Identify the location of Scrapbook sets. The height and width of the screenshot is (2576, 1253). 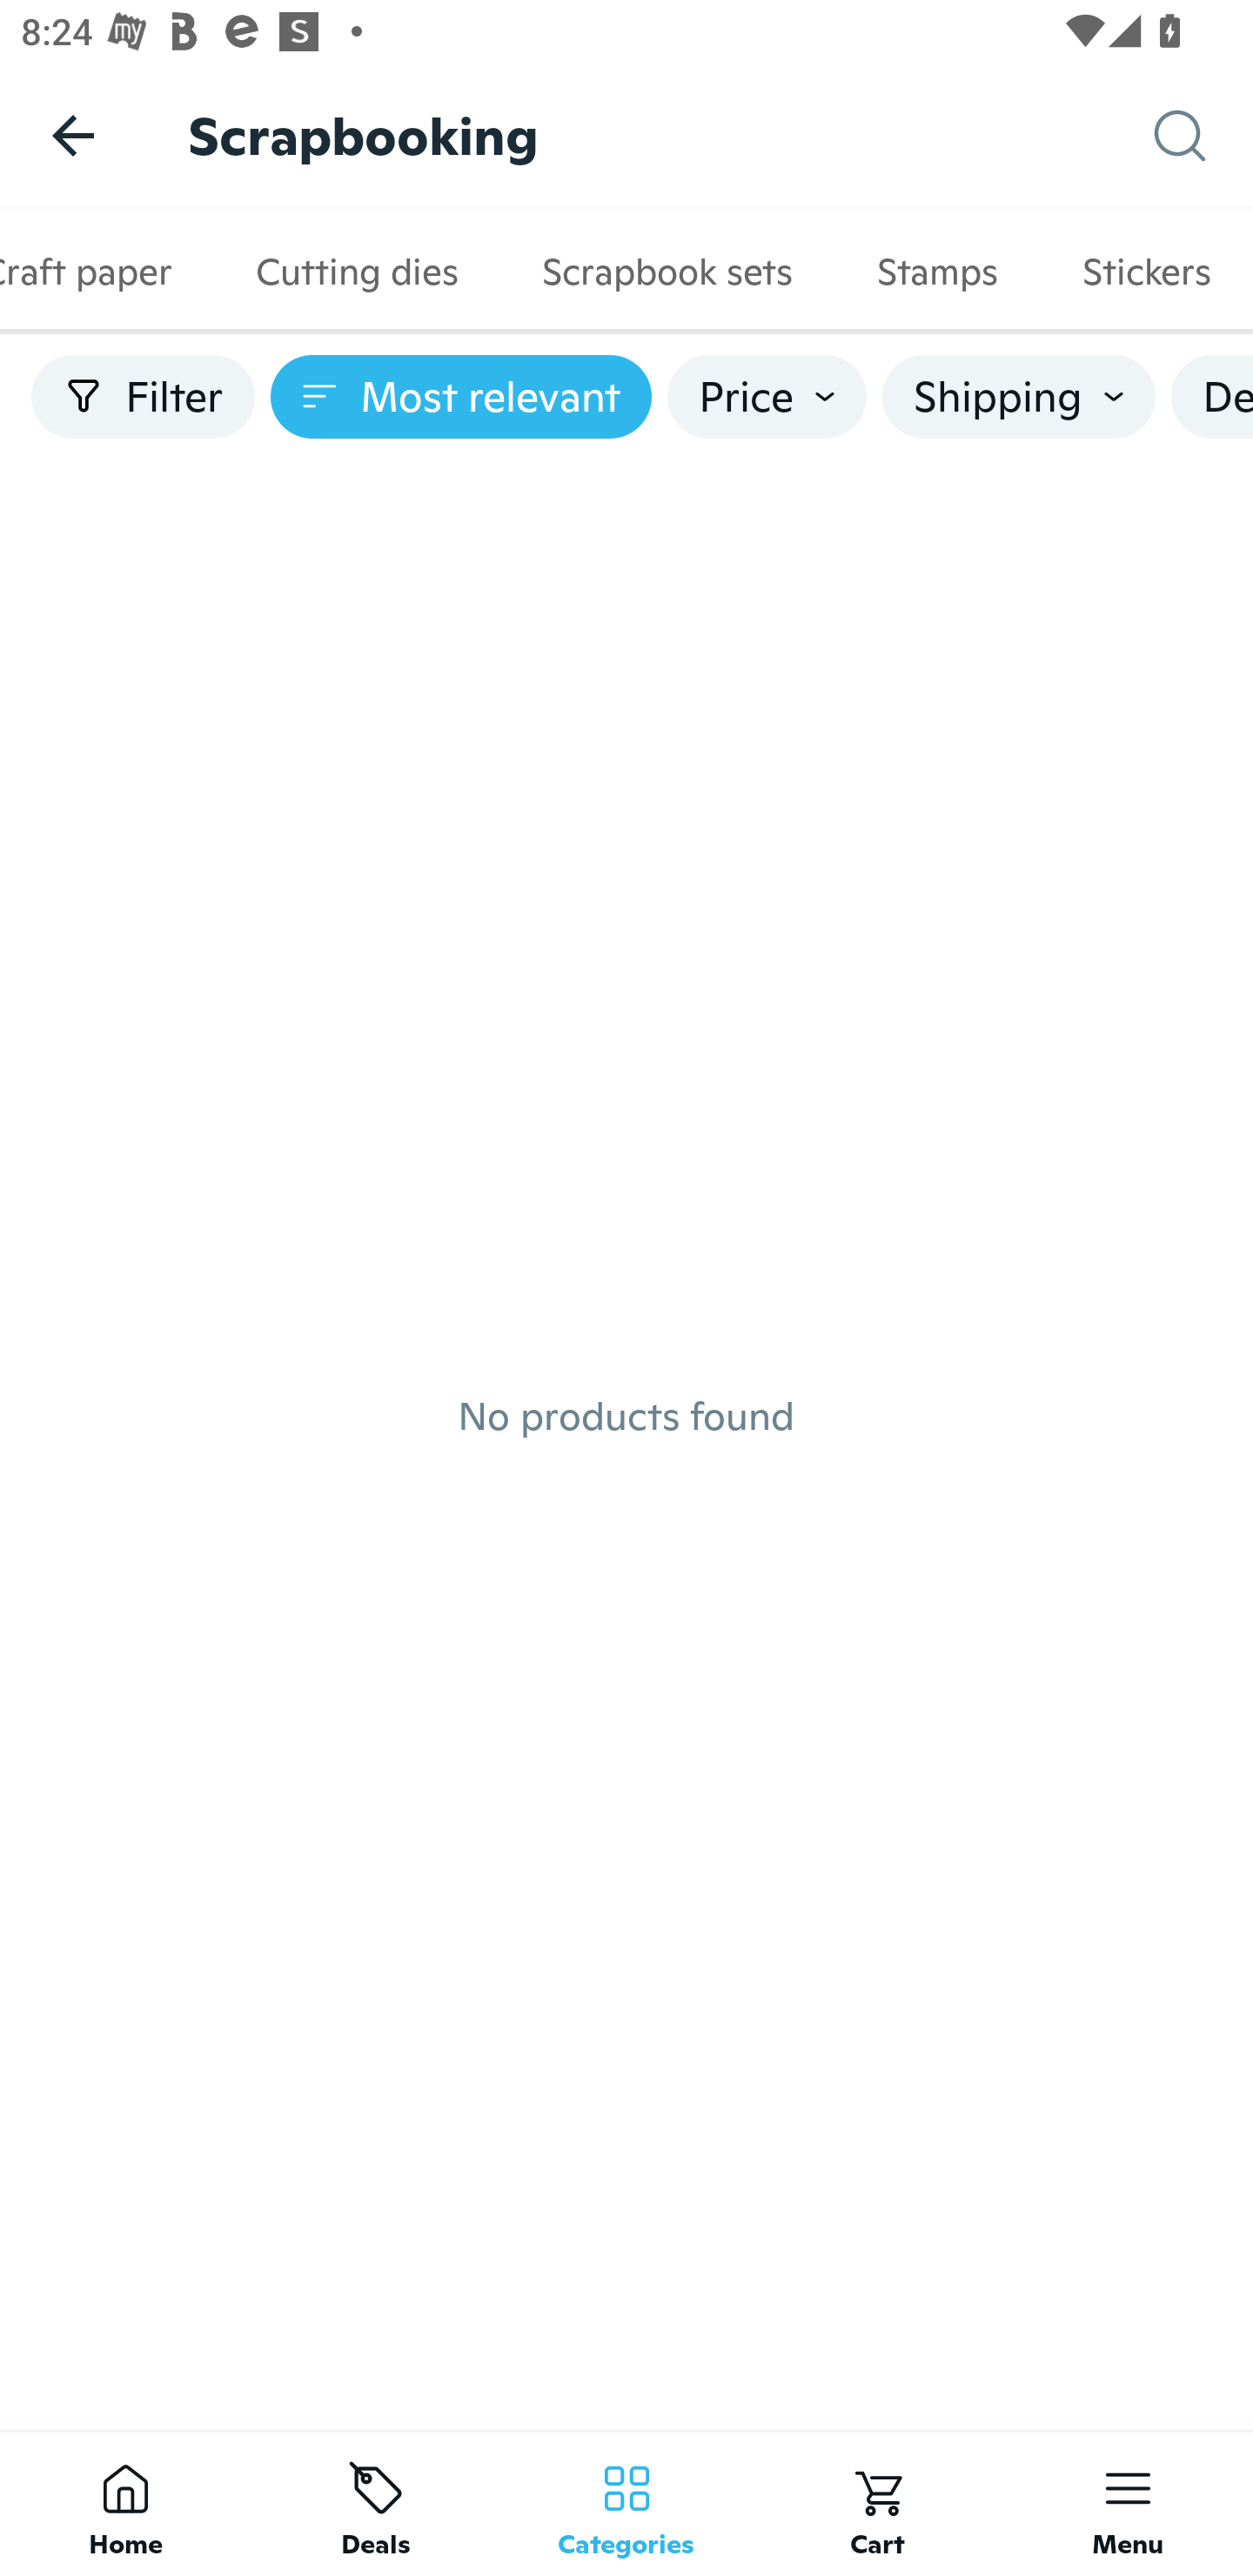
(667, 272).